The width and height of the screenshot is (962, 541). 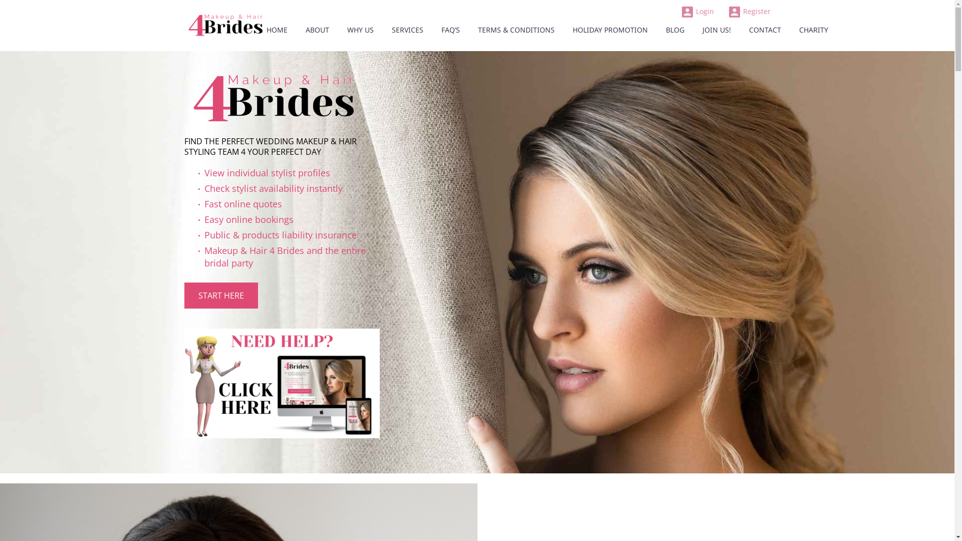 I want to click on 4 Brides video youtube thumbnail (6), so click(x=282, y=384).